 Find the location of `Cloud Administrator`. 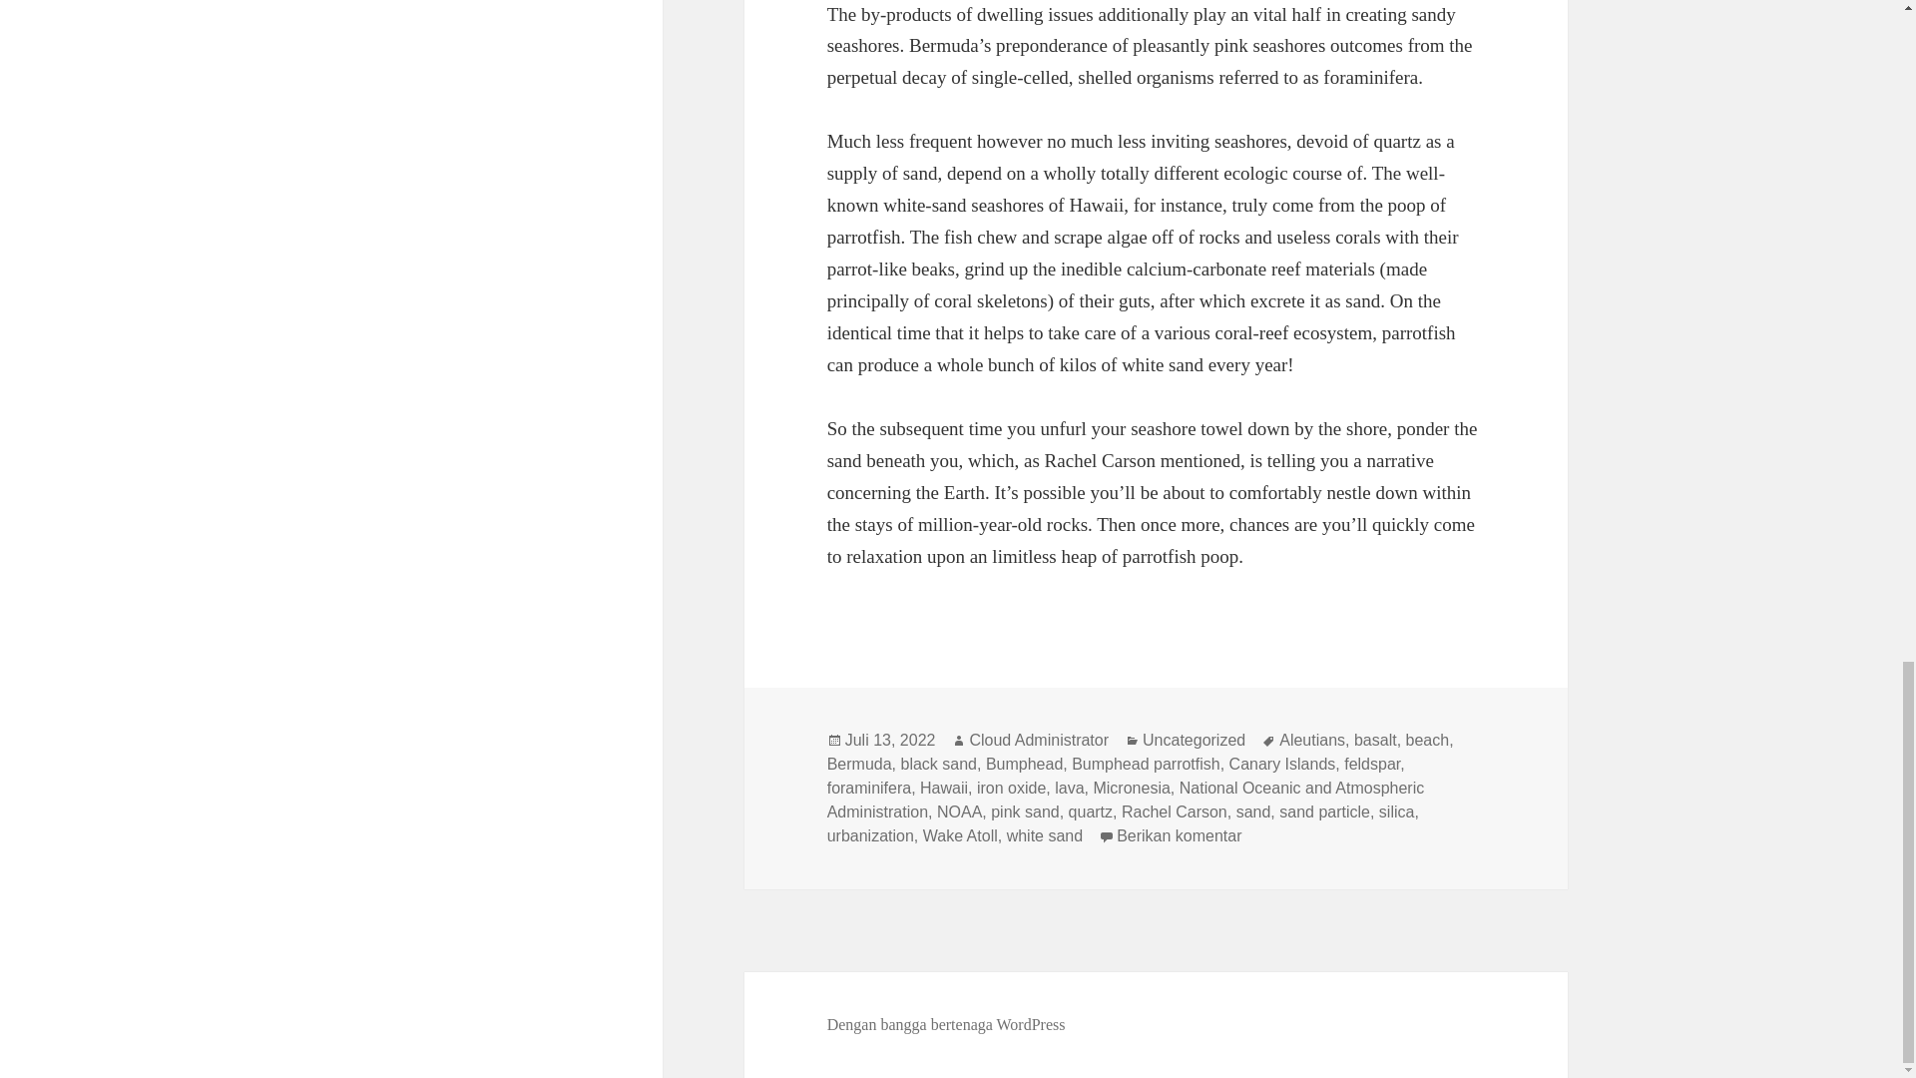

Cloud Administrator is located at coordinates (1039, 741).